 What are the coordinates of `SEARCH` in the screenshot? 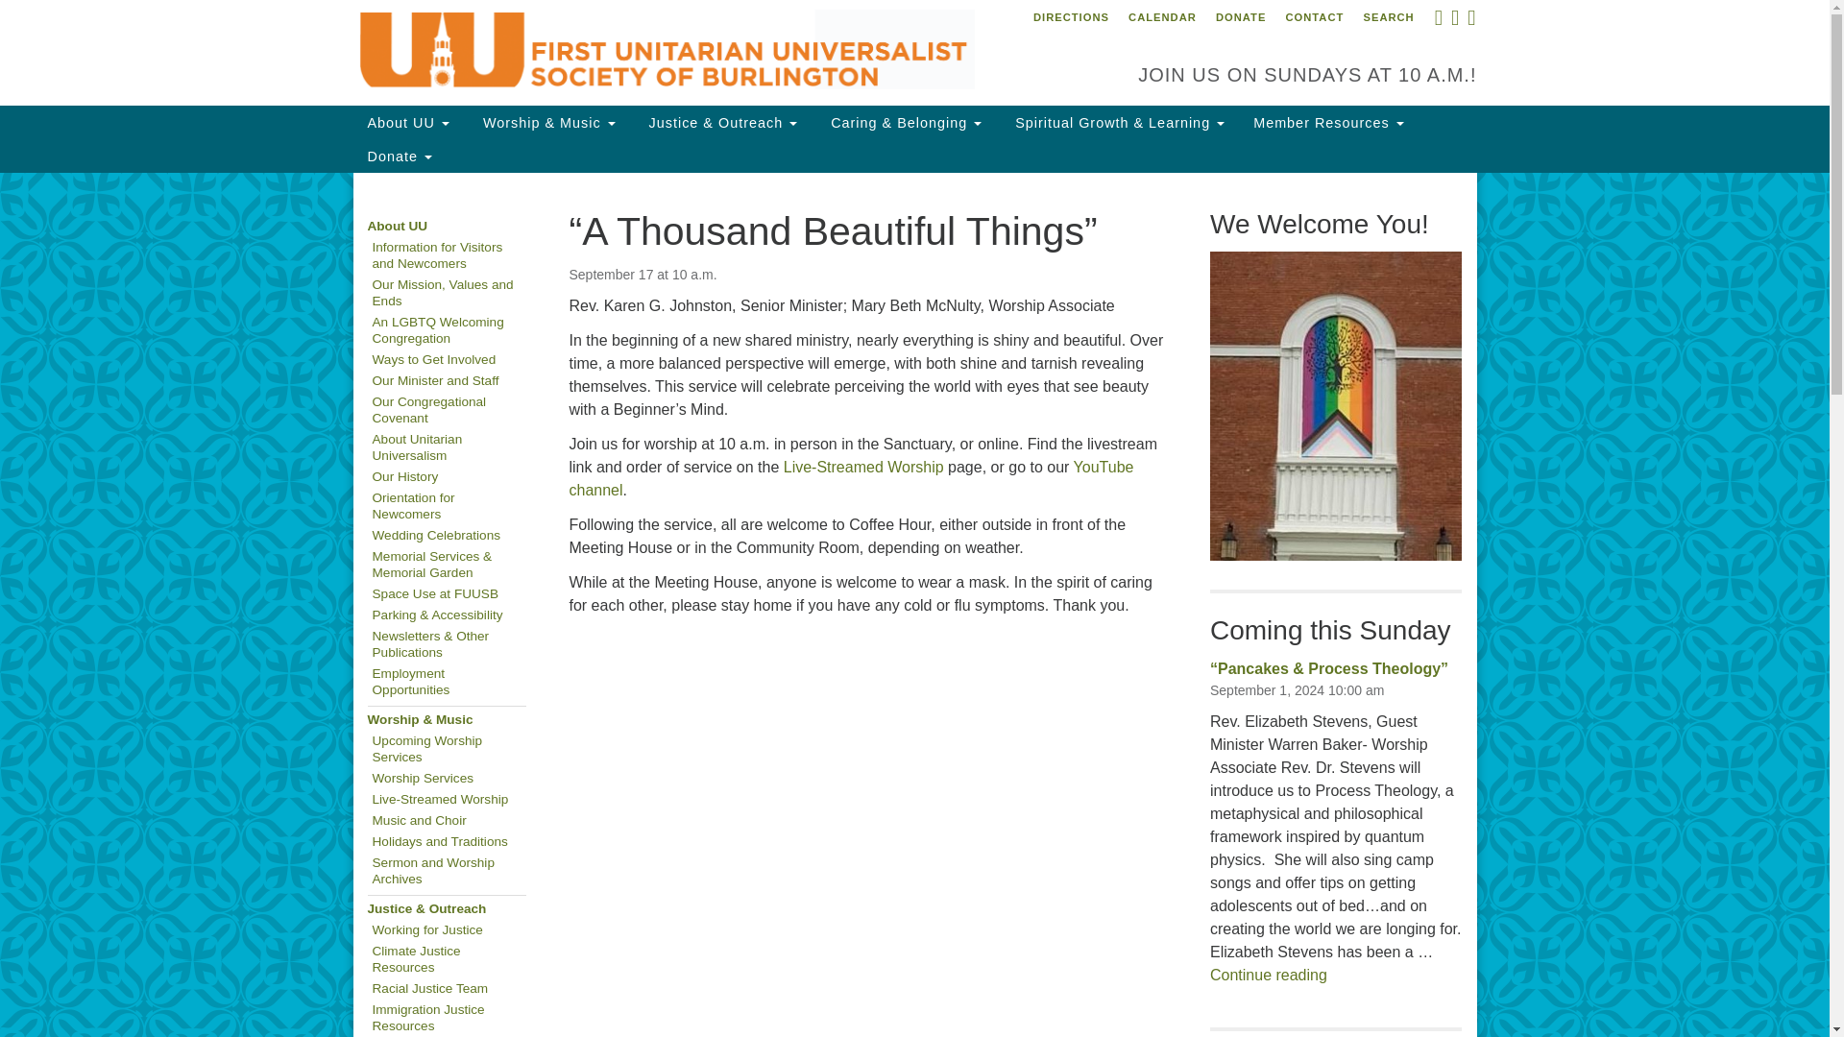 It's located at (1387, 17).